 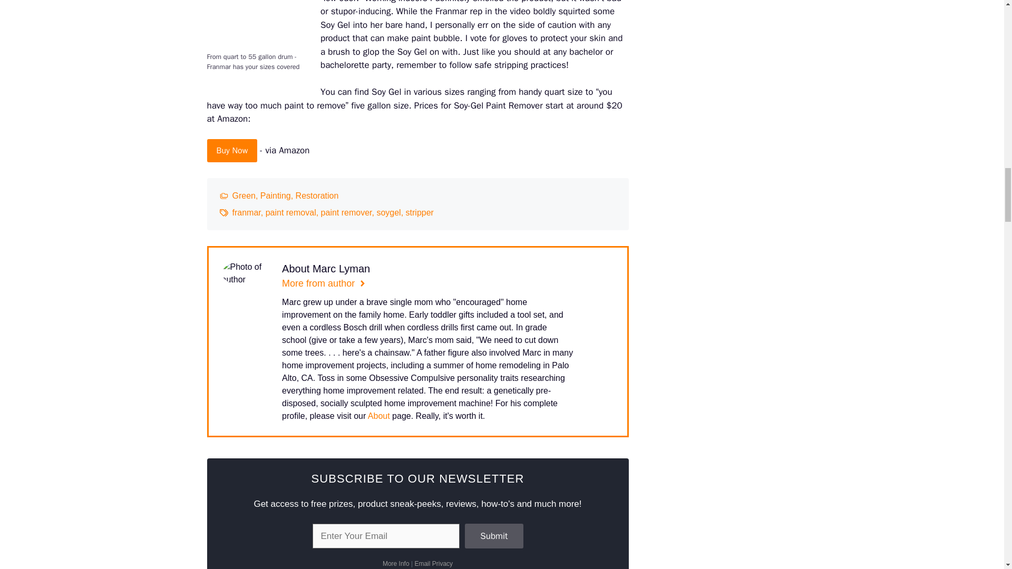 I want to click on paint remover, so click(x=346, y=212).